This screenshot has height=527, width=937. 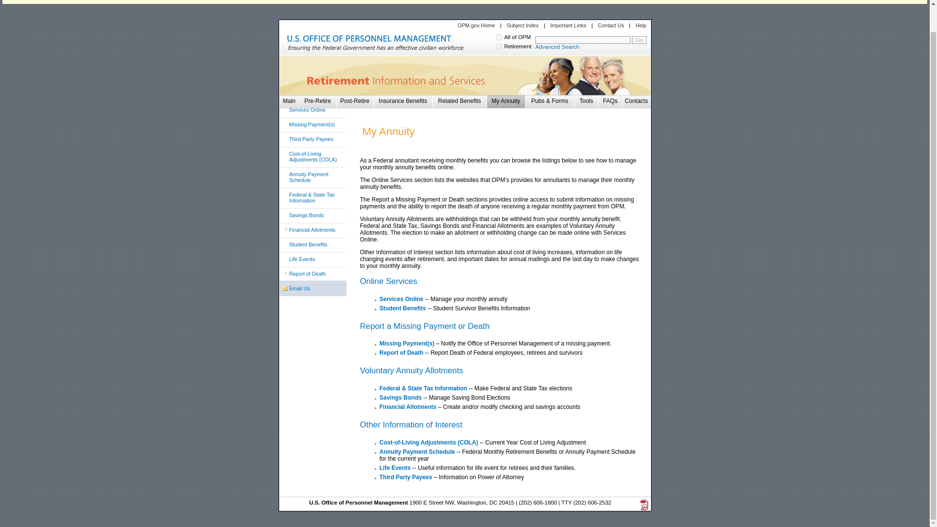 What do you see at coordinates (286, 243) in the screenshot?
I see `Toggle Node` at bounding box center [286, 243].